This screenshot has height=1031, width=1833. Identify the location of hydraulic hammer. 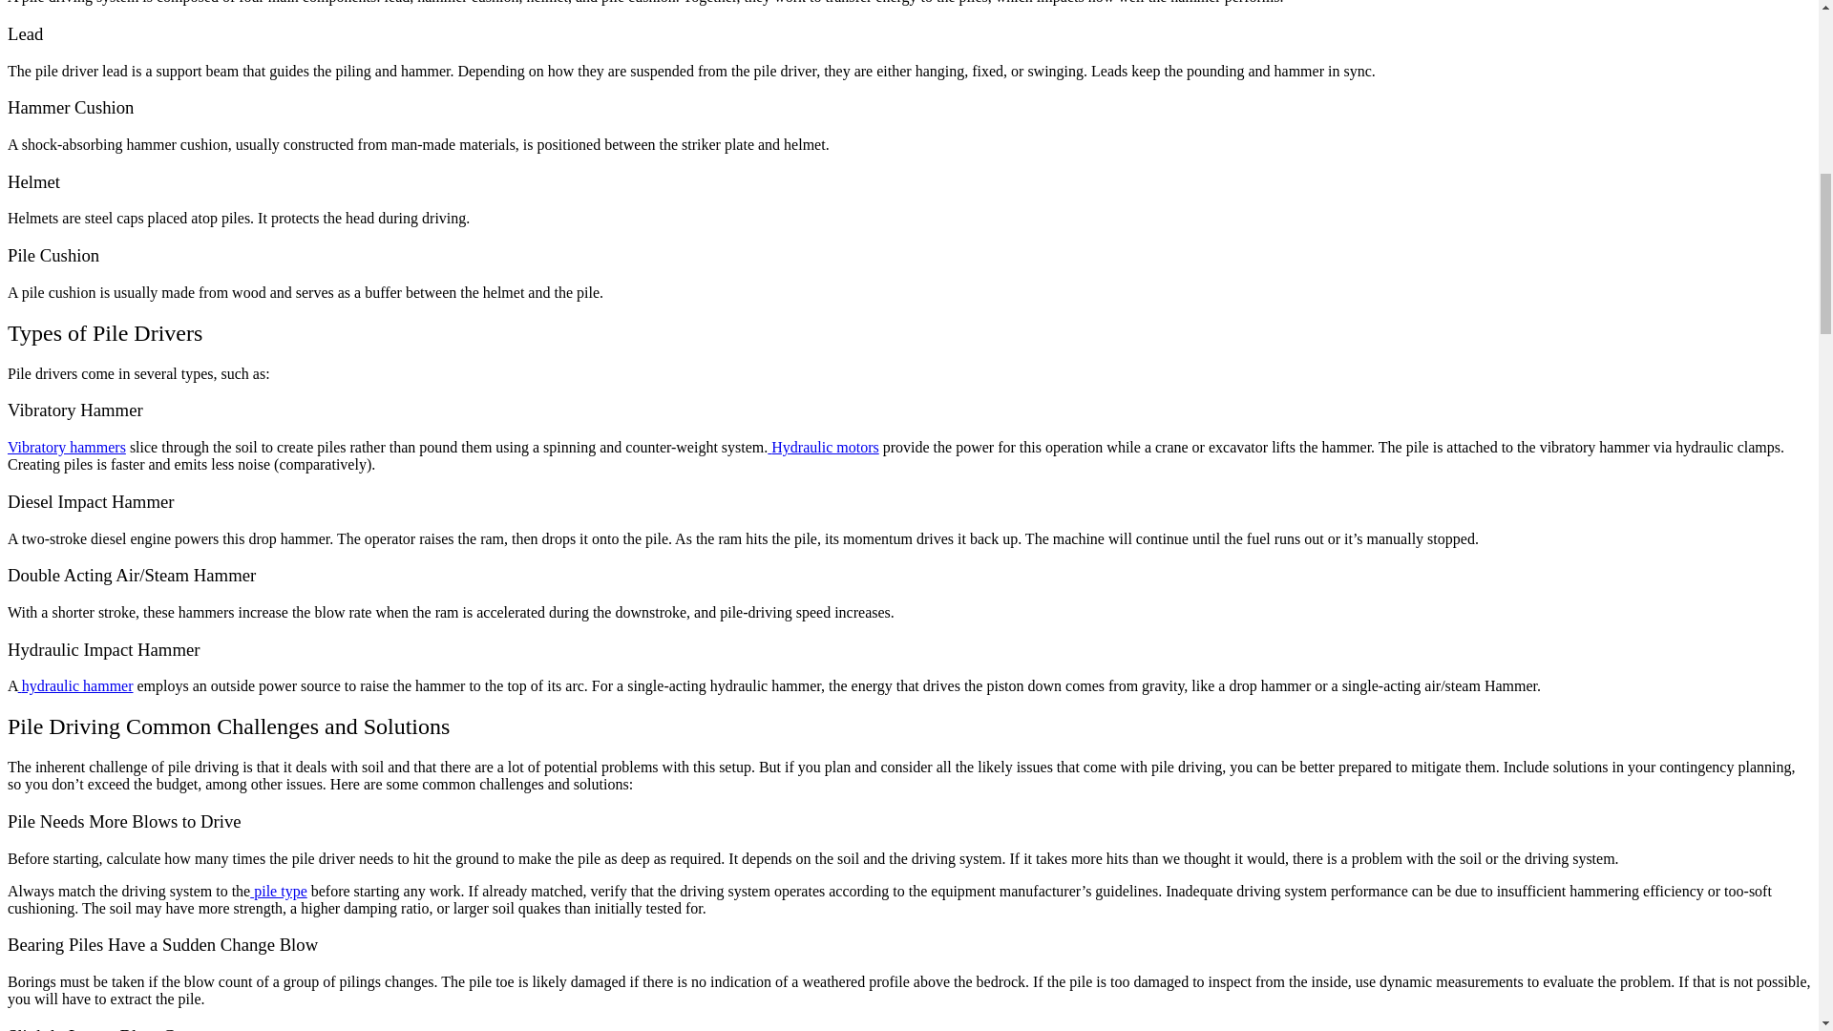
(76, 685).